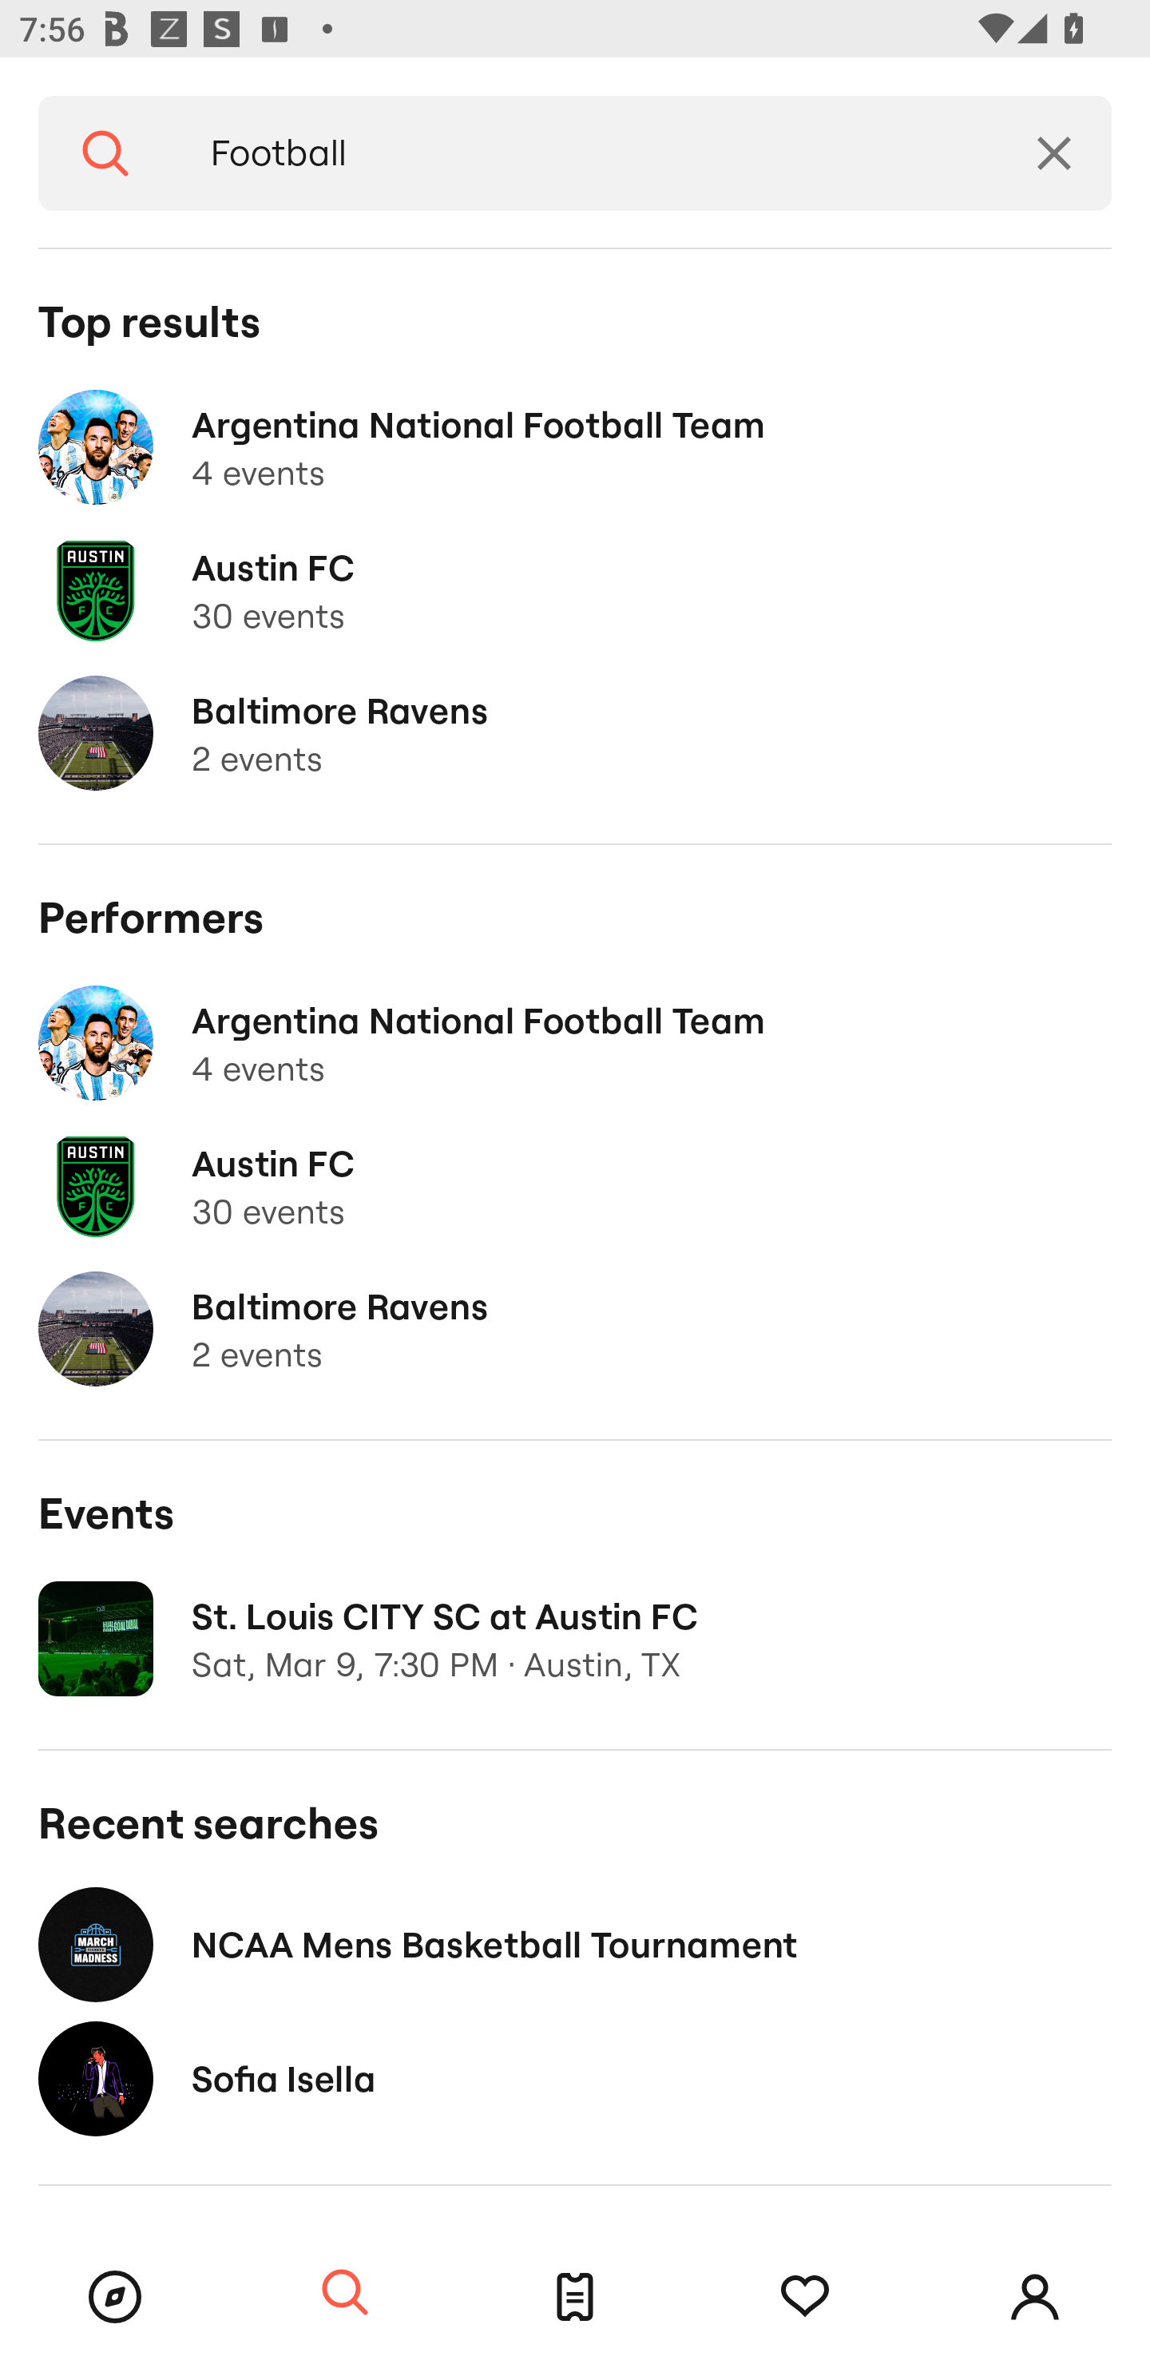 The height and width of the screenshot is (2364, 1150). What do you see at coordinates (575, 1944) in the screenshot?
I see `NCAA Mens Basketball Tournament` at bounding box center [575, 1944].